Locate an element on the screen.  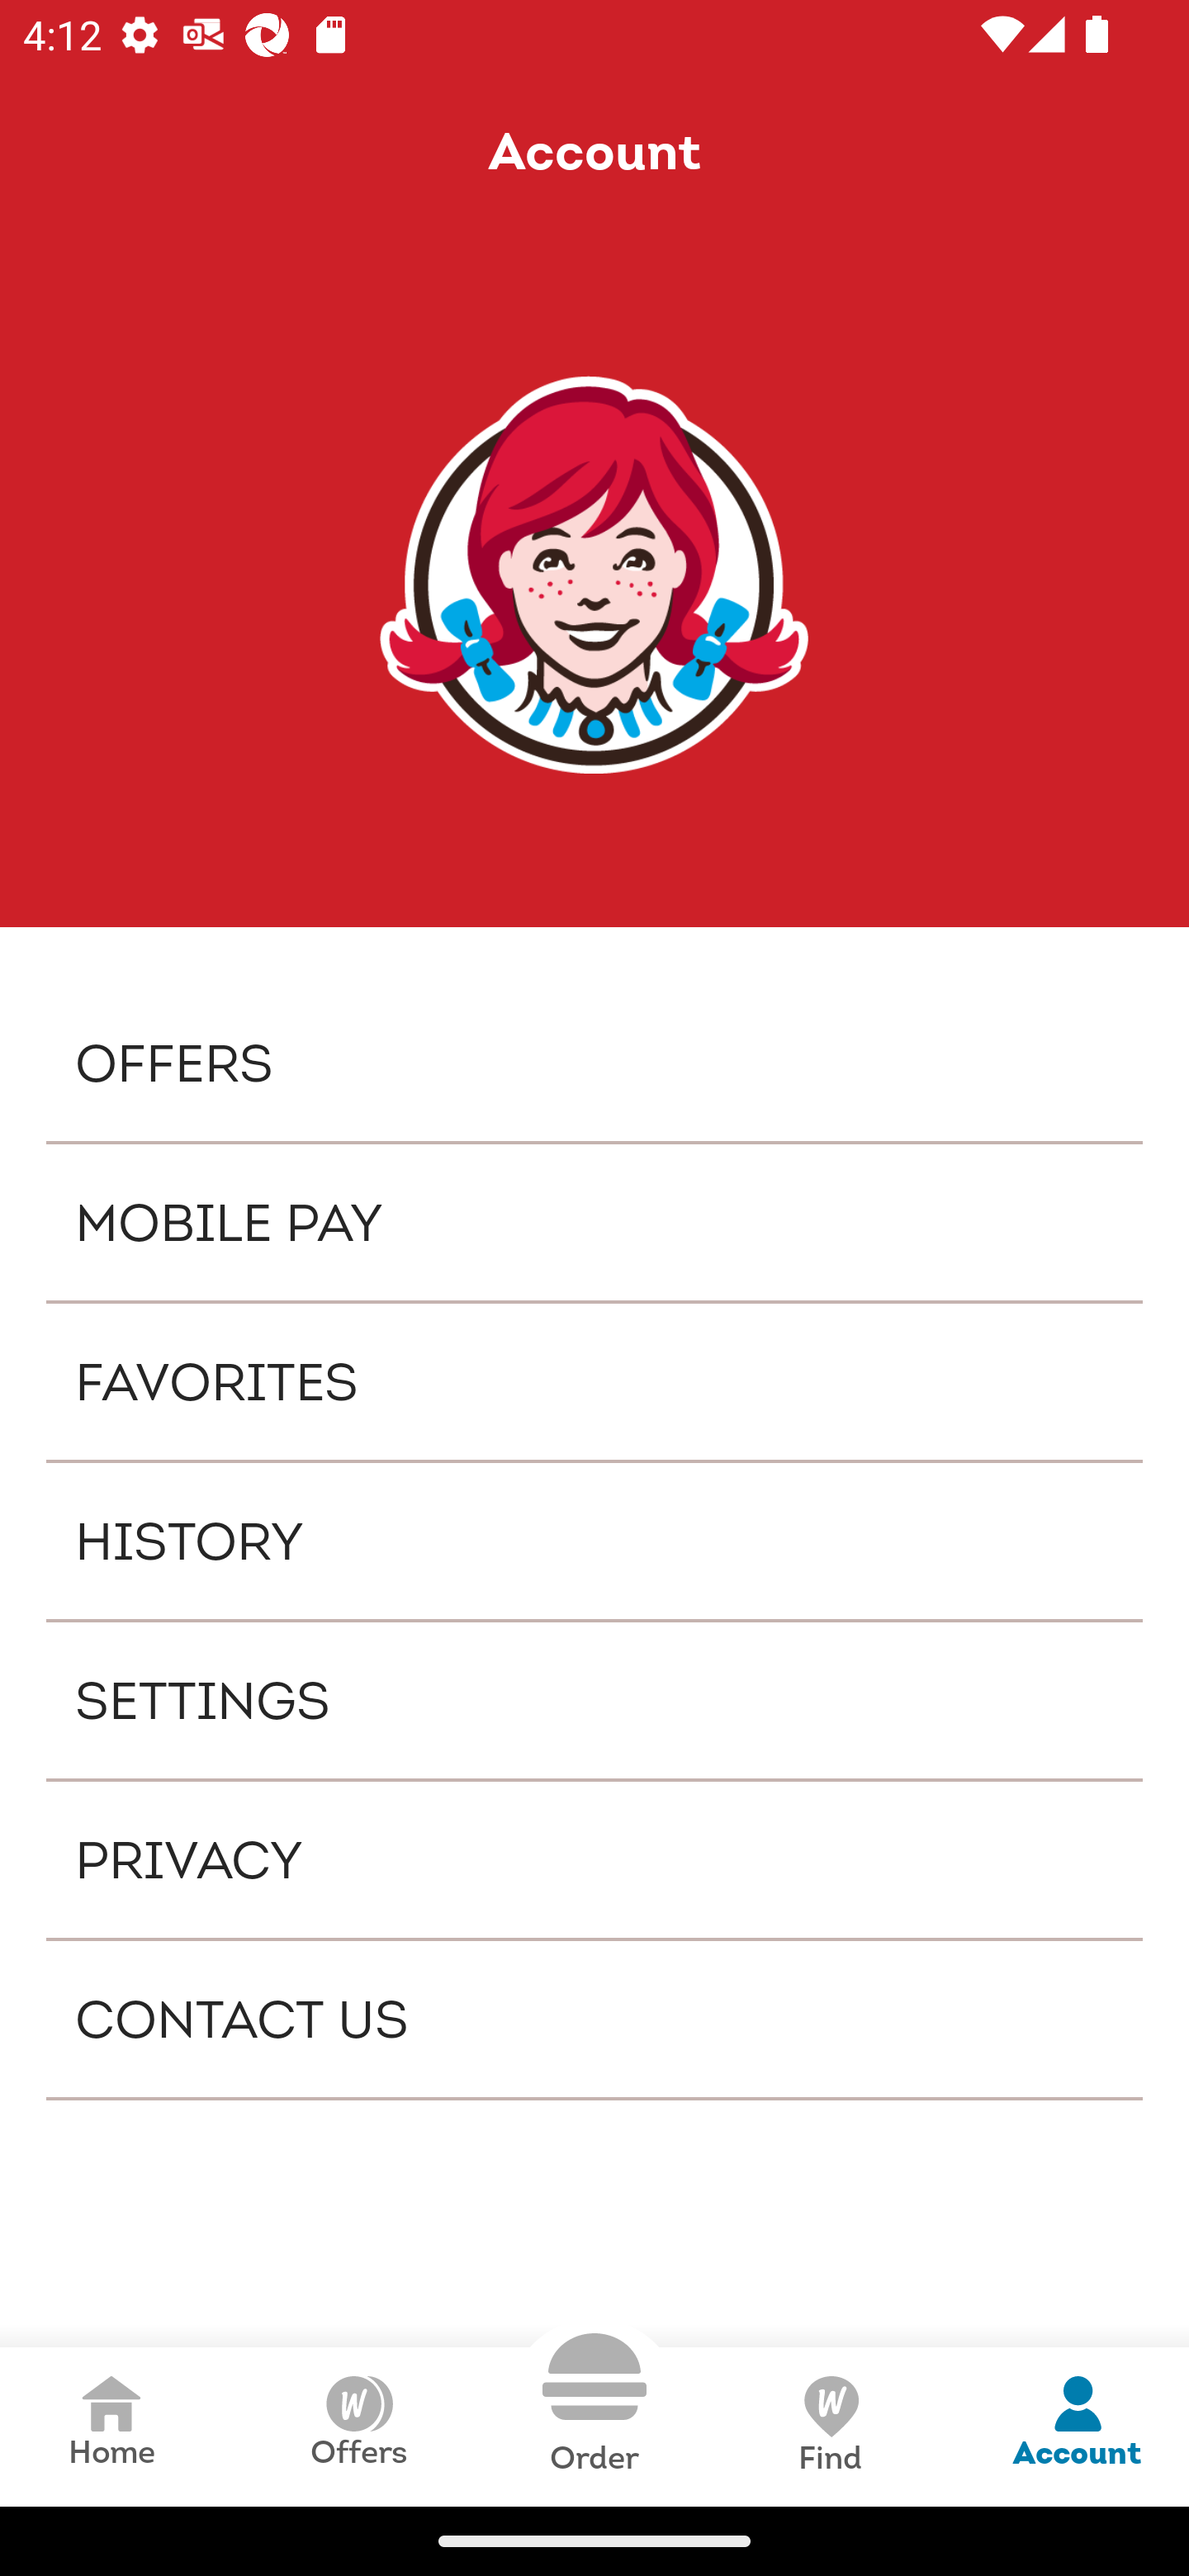
OFFERS Offers,1 of 8 is located at coordinates (594, 1062).